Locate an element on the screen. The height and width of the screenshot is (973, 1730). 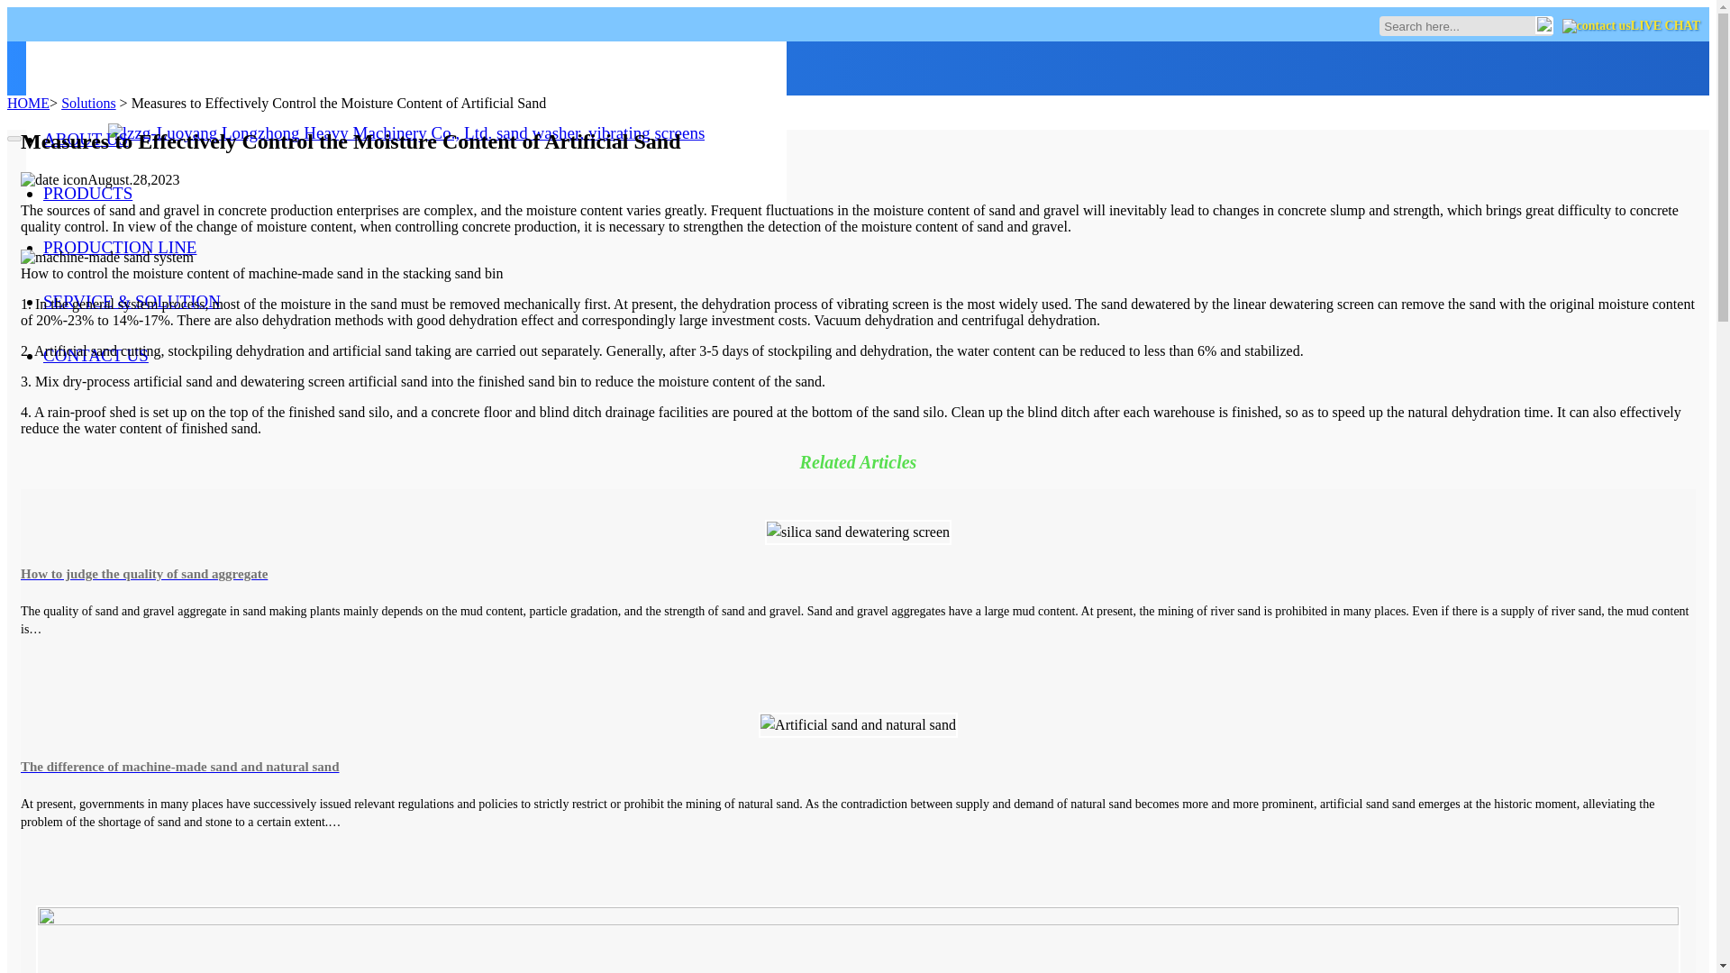
The difference of machine-made sand and natural sand is located at coordinates (858, 766).